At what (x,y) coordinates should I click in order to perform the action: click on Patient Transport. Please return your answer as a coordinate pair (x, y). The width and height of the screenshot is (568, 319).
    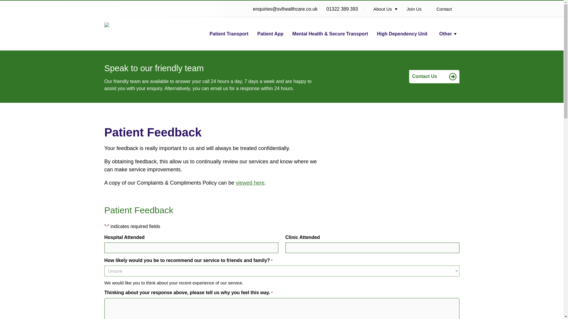
    Looking at the image, I should click on (229, 34).